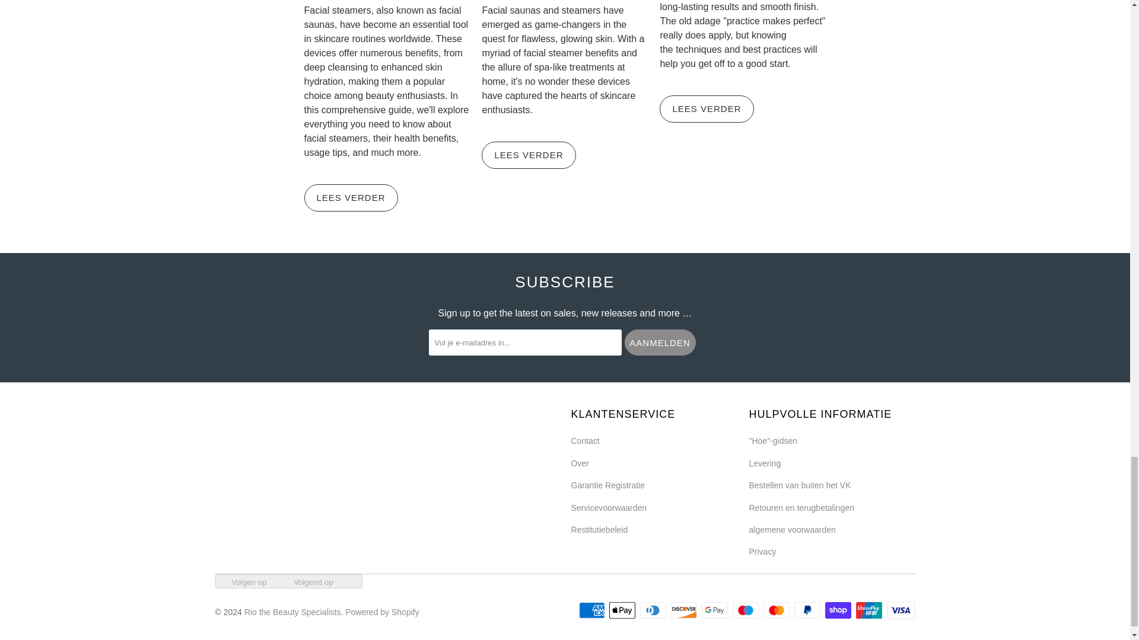  Describe the element at coordinates (660, 343) in the screenshot. I see `Aanmelden` at that location.